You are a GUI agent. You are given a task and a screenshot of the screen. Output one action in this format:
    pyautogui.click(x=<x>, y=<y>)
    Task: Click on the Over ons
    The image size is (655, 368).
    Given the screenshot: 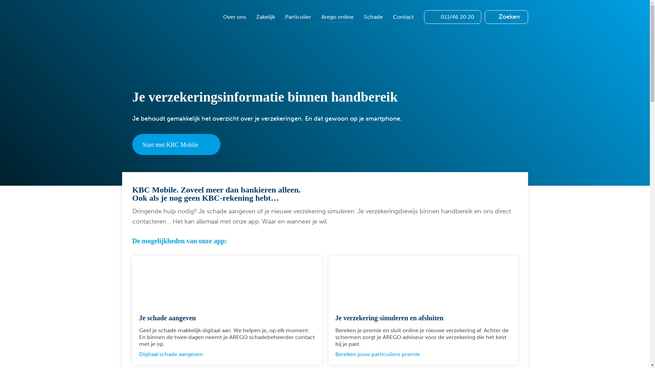 What is the action you would take?
    pyautogui.click(x=235, y=17)
    